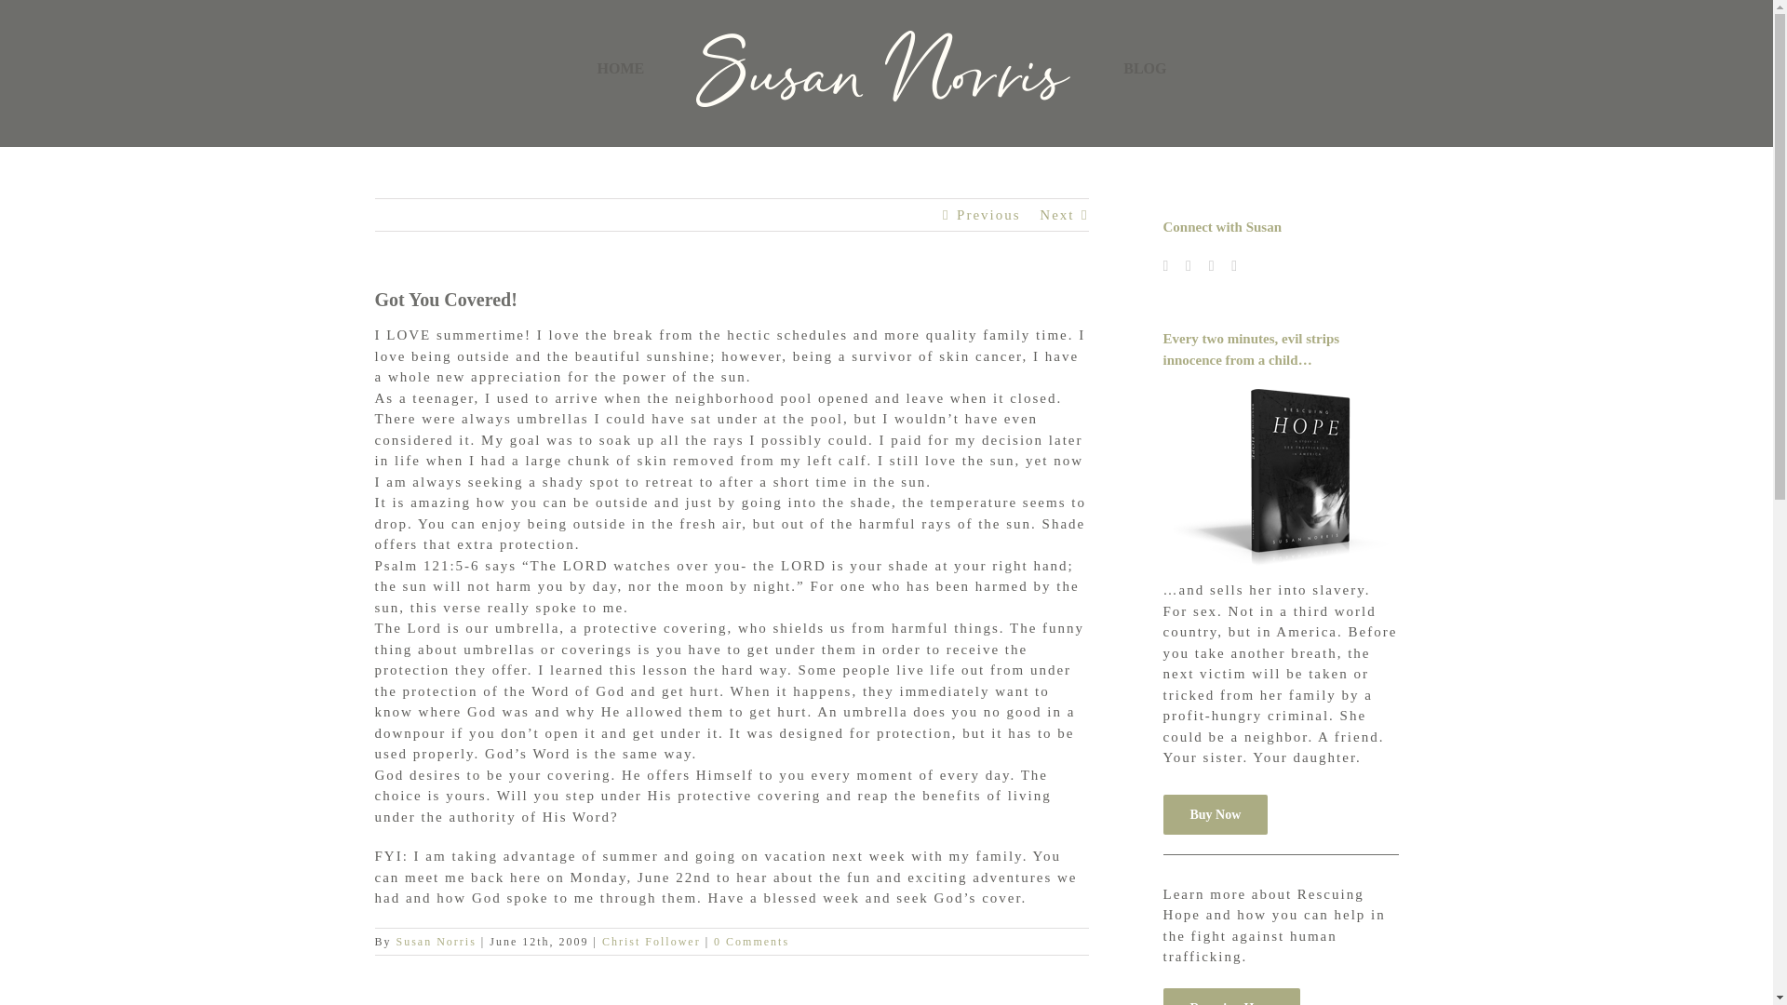  Describe the element at coordinates (437, 942) in the screenshot. I see `Susan Norris` at that location.